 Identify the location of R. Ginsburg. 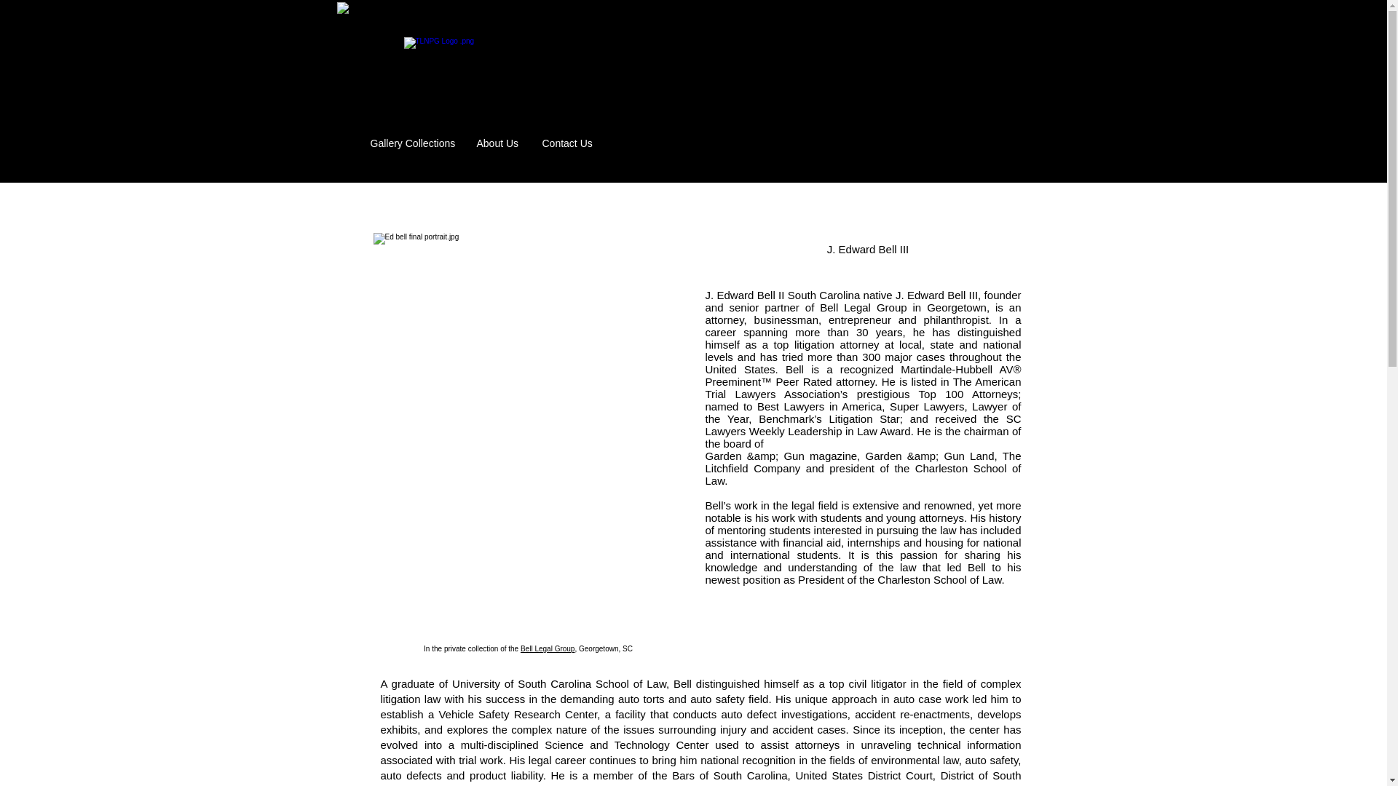
(351, 150).